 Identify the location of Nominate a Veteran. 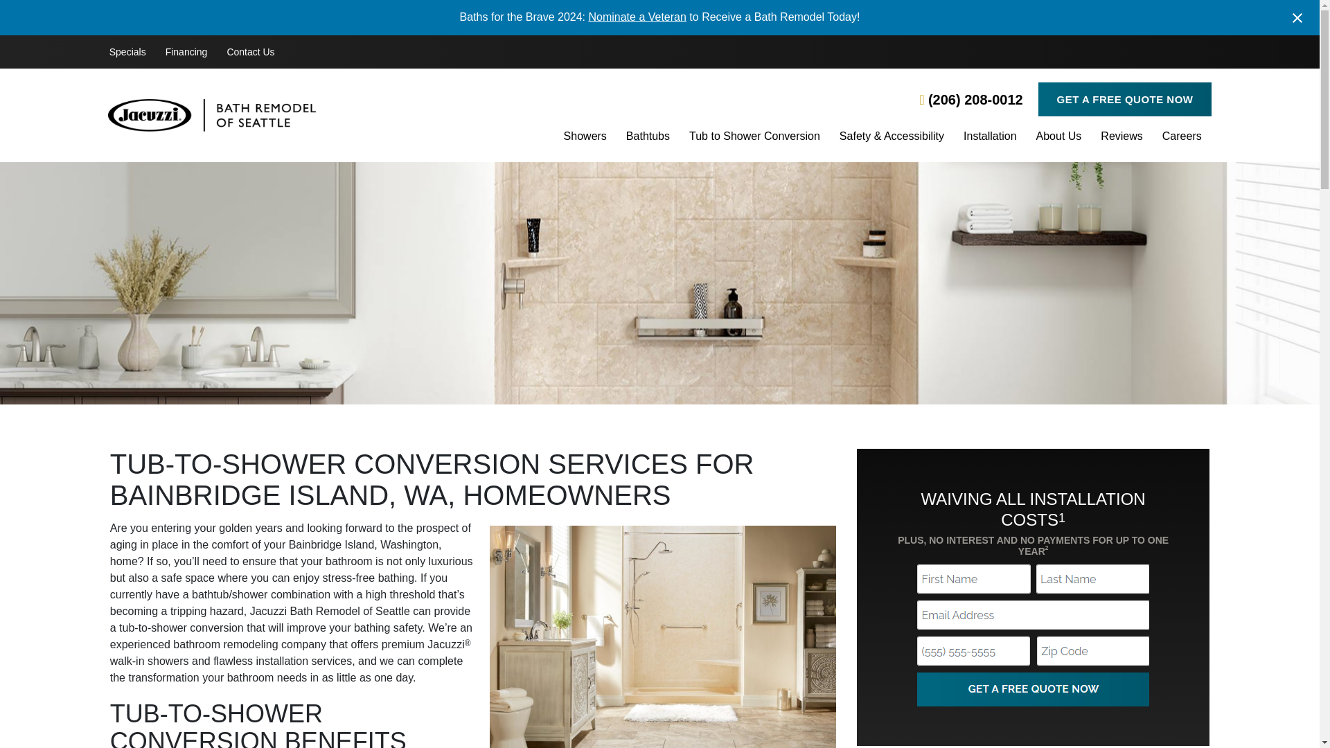
(637, 17).